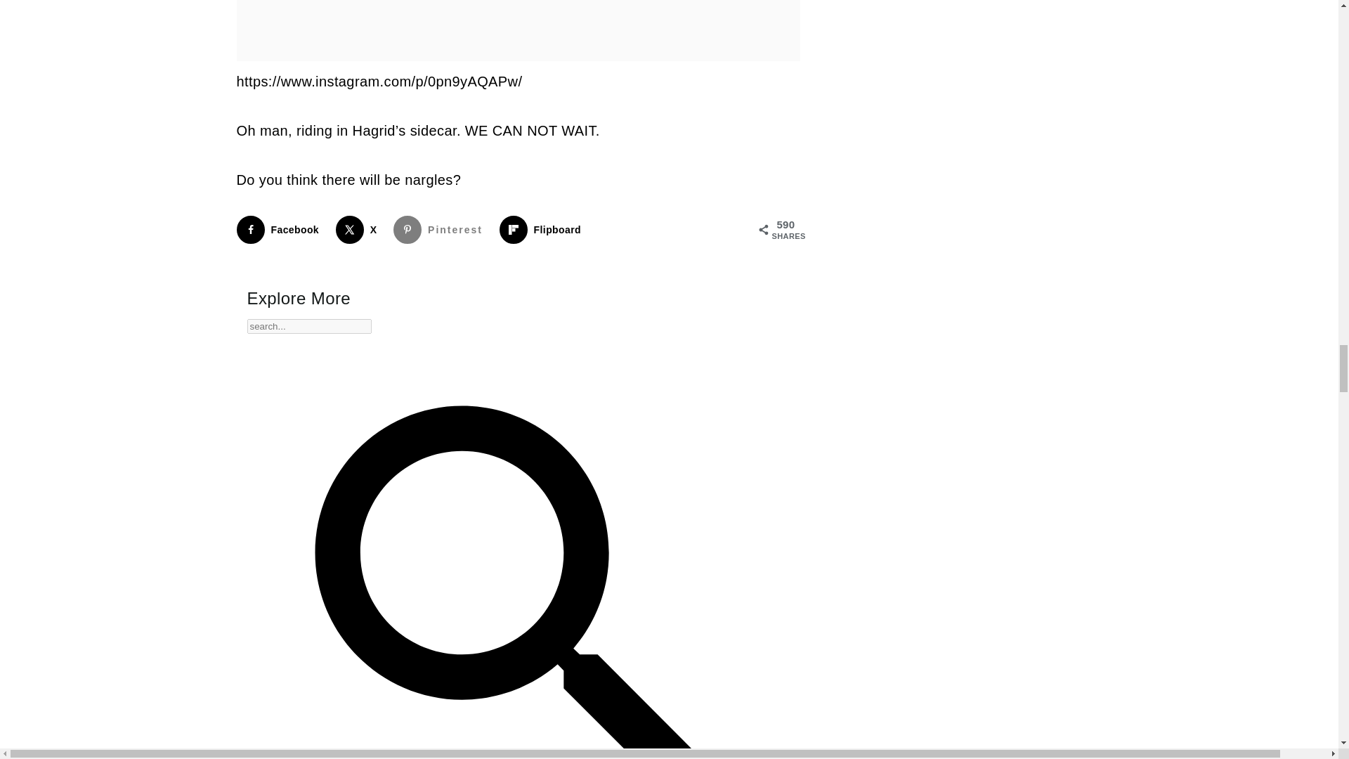 Image resolution: width=1349 pixels, height=759 pixels. What do you see at coordinates (360, 229) in the screenshot?
I see `Share on X` at bounding box center [360, 229].